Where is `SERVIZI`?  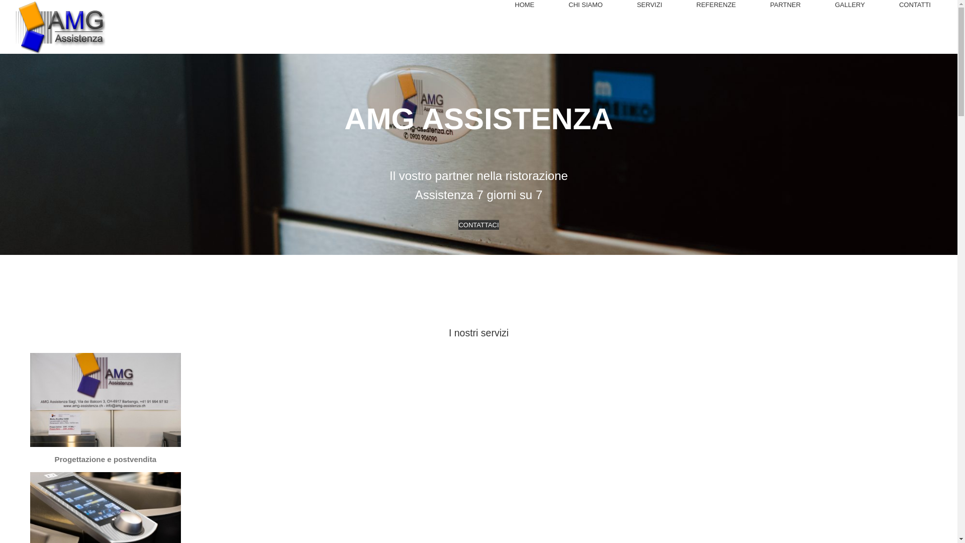 SERVIZI is located at coordinates (655, 5).